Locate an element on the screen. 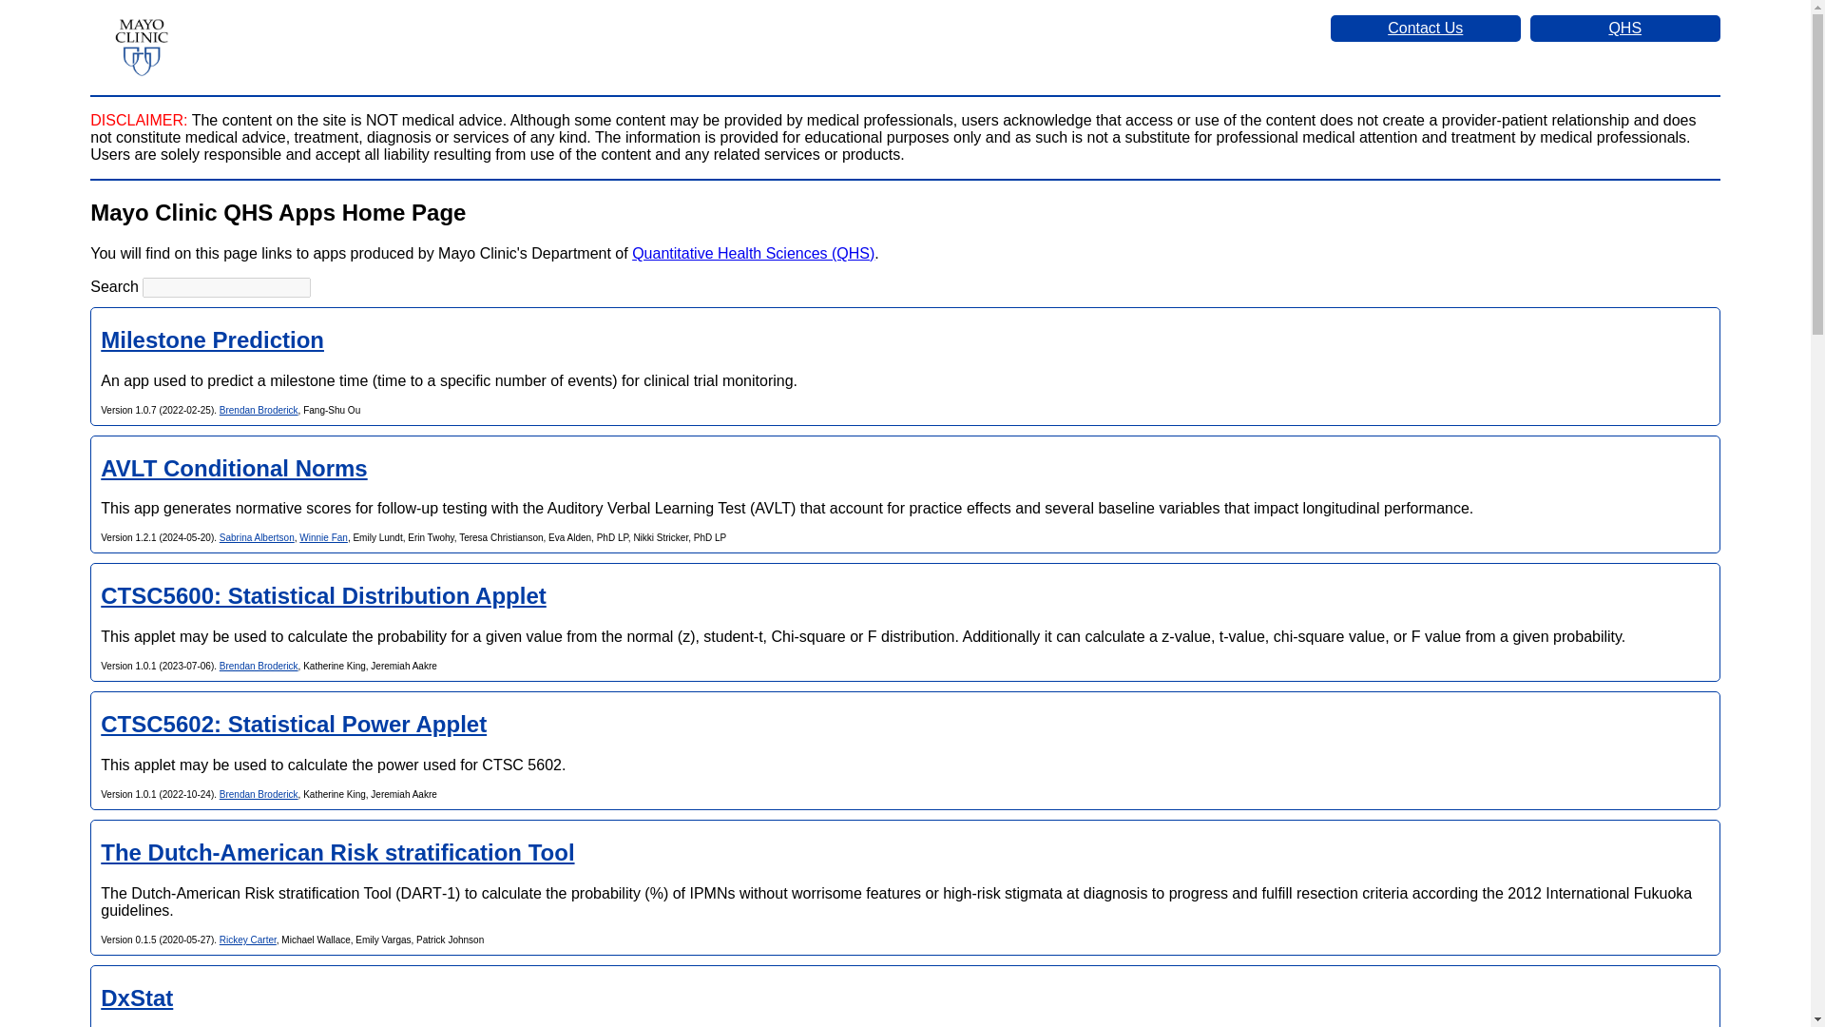  AVLT Conditional Norms is located at coordinates (233, 468).